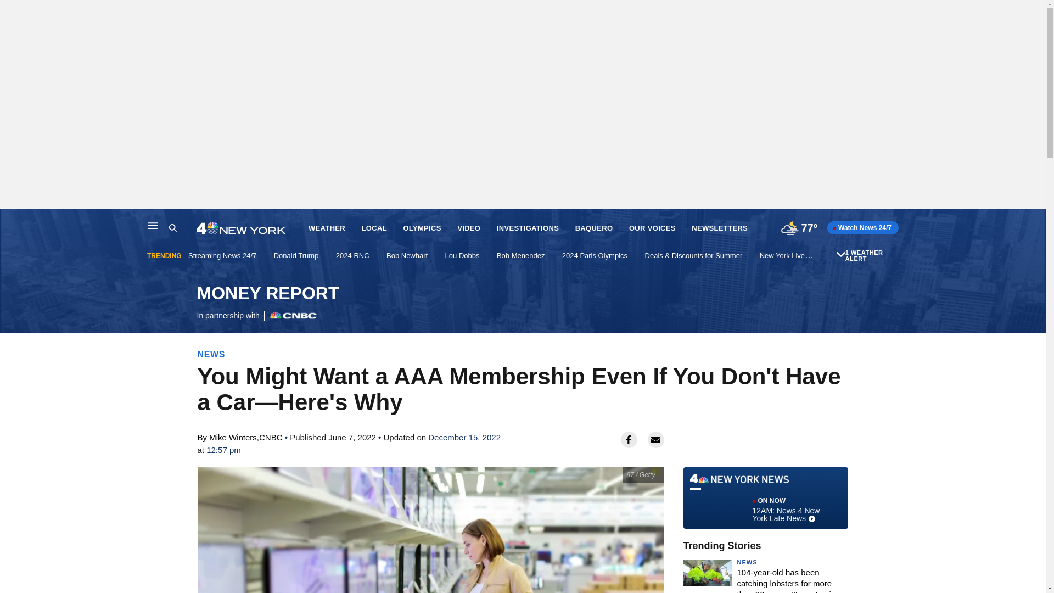  What do you see at coordinates (520, 255) in the screenshot?
I see `Bob Menendez` at bounding box center [520, 255].